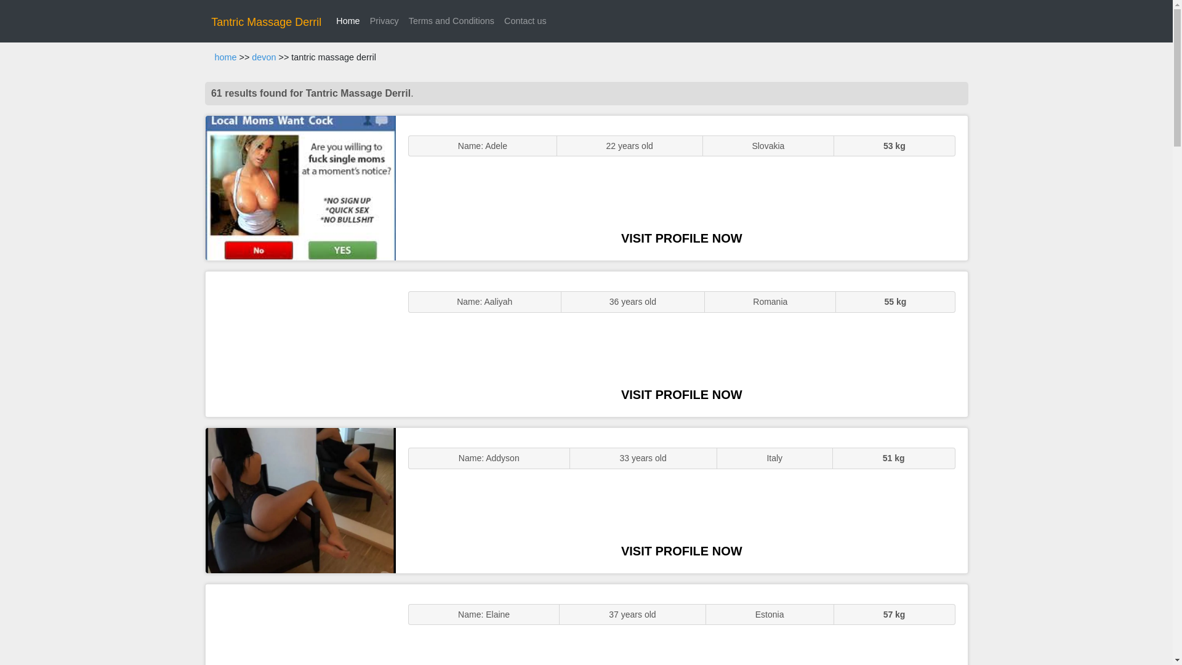  What do you see at coordinates (225, 57) in the screenshot?
I see `home` at bounding box center [225, 57].